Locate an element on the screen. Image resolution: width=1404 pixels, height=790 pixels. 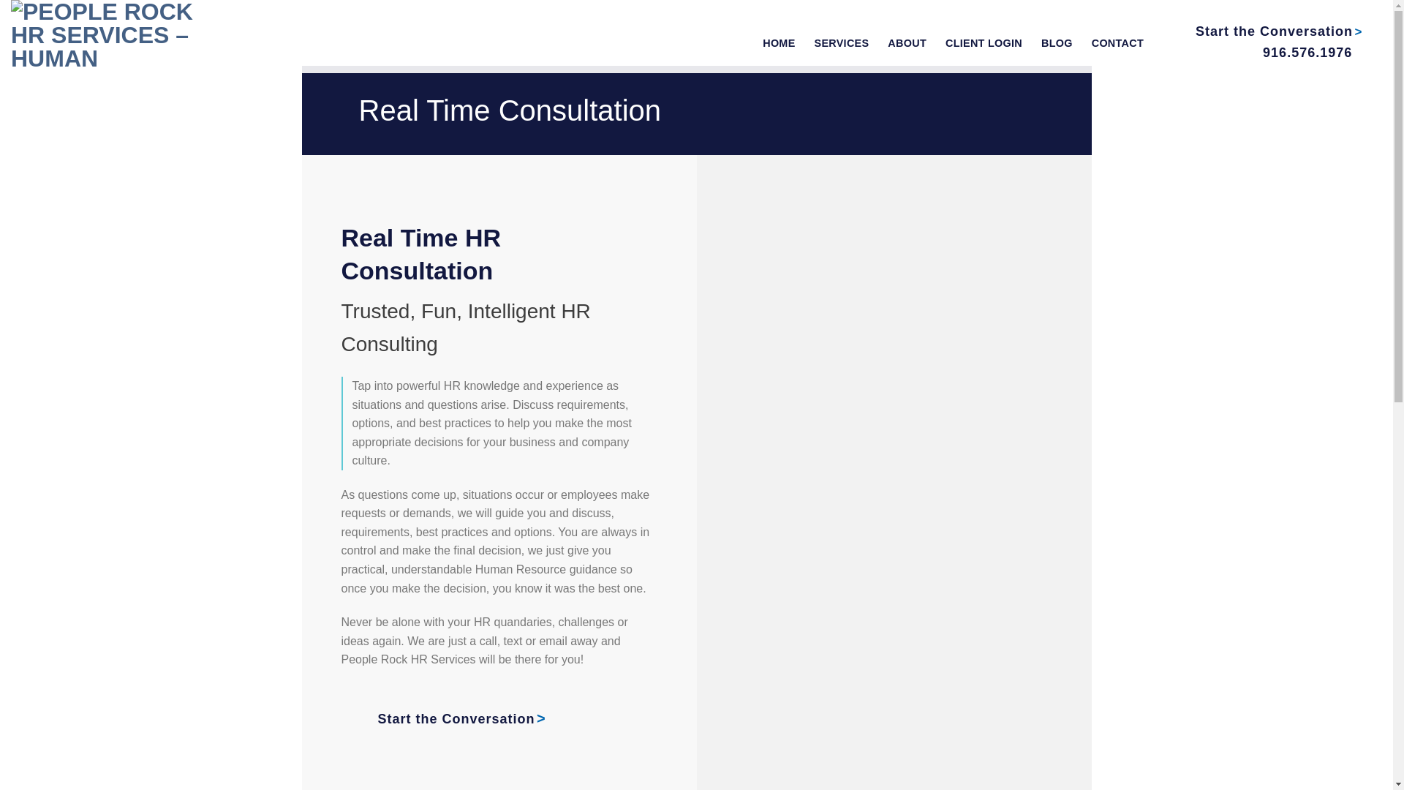
916.576.1976 is located at coordinates (1308, 53).